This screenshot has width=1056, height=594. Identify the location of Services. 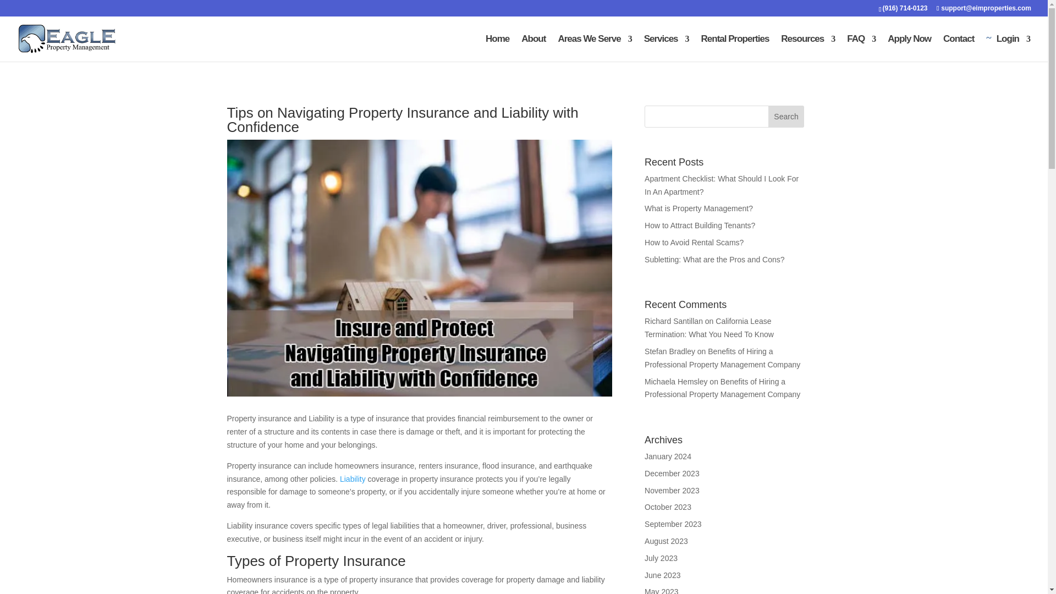
(667, 48).